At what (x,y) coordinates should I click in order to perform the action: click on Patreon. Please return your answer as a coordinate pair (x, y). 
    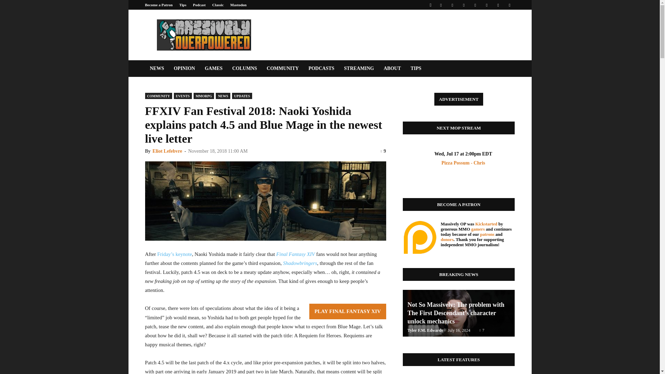
    Looking at the image, I should click on (452, 5).